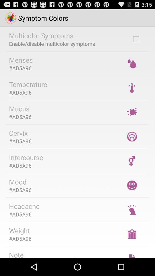 The image size is (155, 276). I want to click on open mucus app, so click(19, 109).